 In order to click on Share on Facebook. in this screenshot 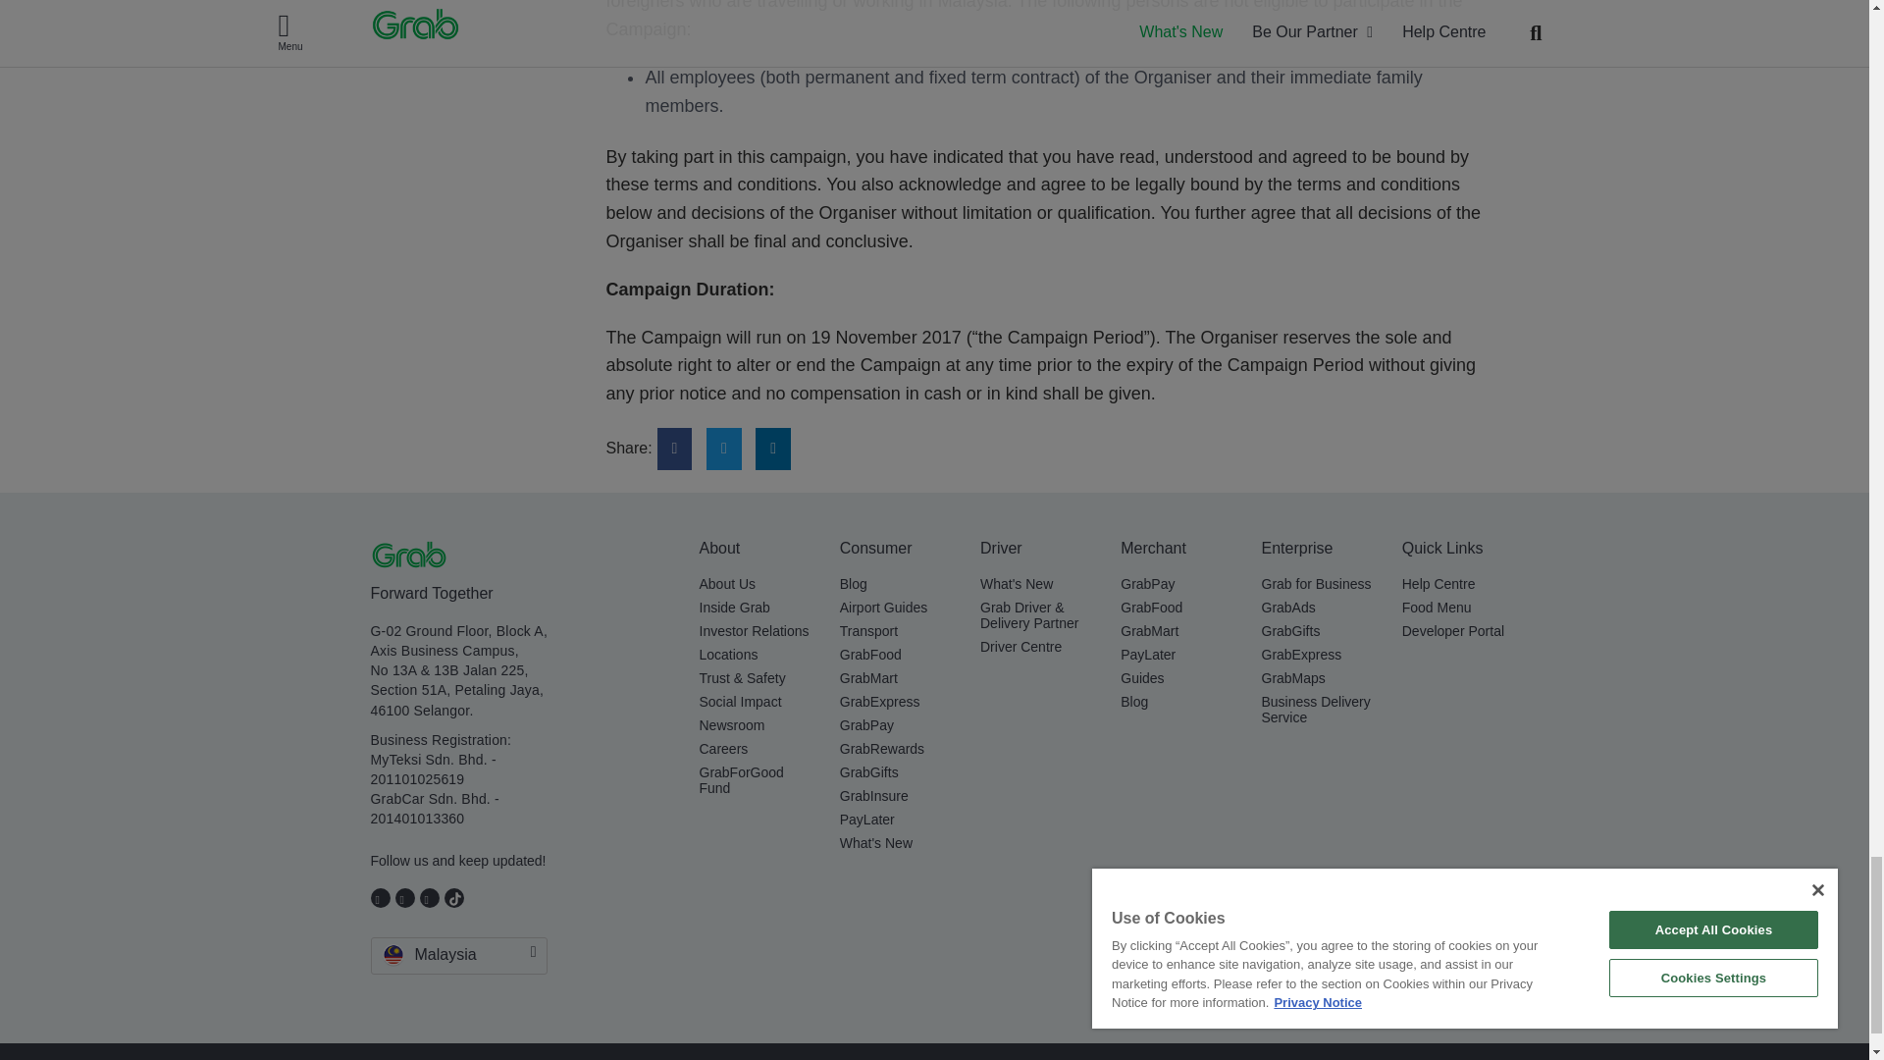, I will do `click(675, 448)`.